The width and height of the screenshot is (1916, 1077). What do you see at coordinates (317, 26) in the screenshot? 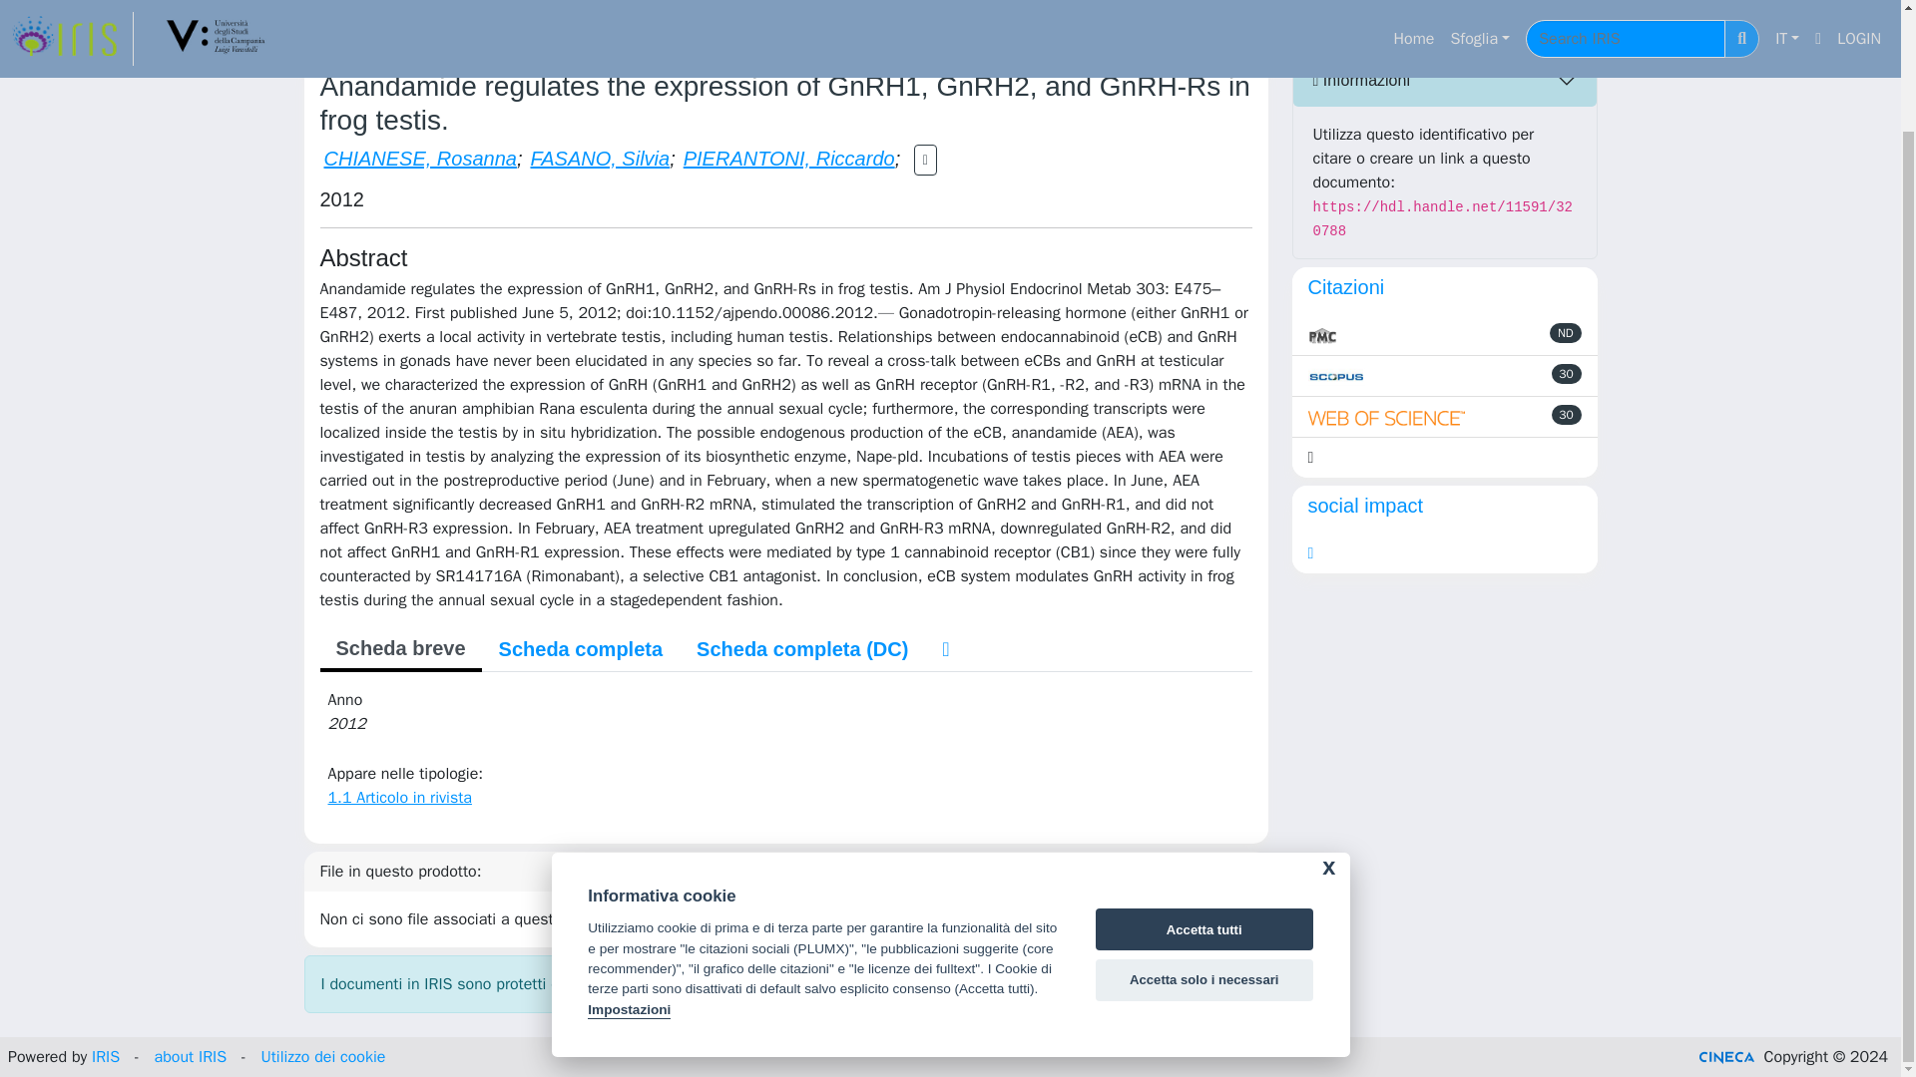
I see `IRIS` at bounding box center [317, 26].